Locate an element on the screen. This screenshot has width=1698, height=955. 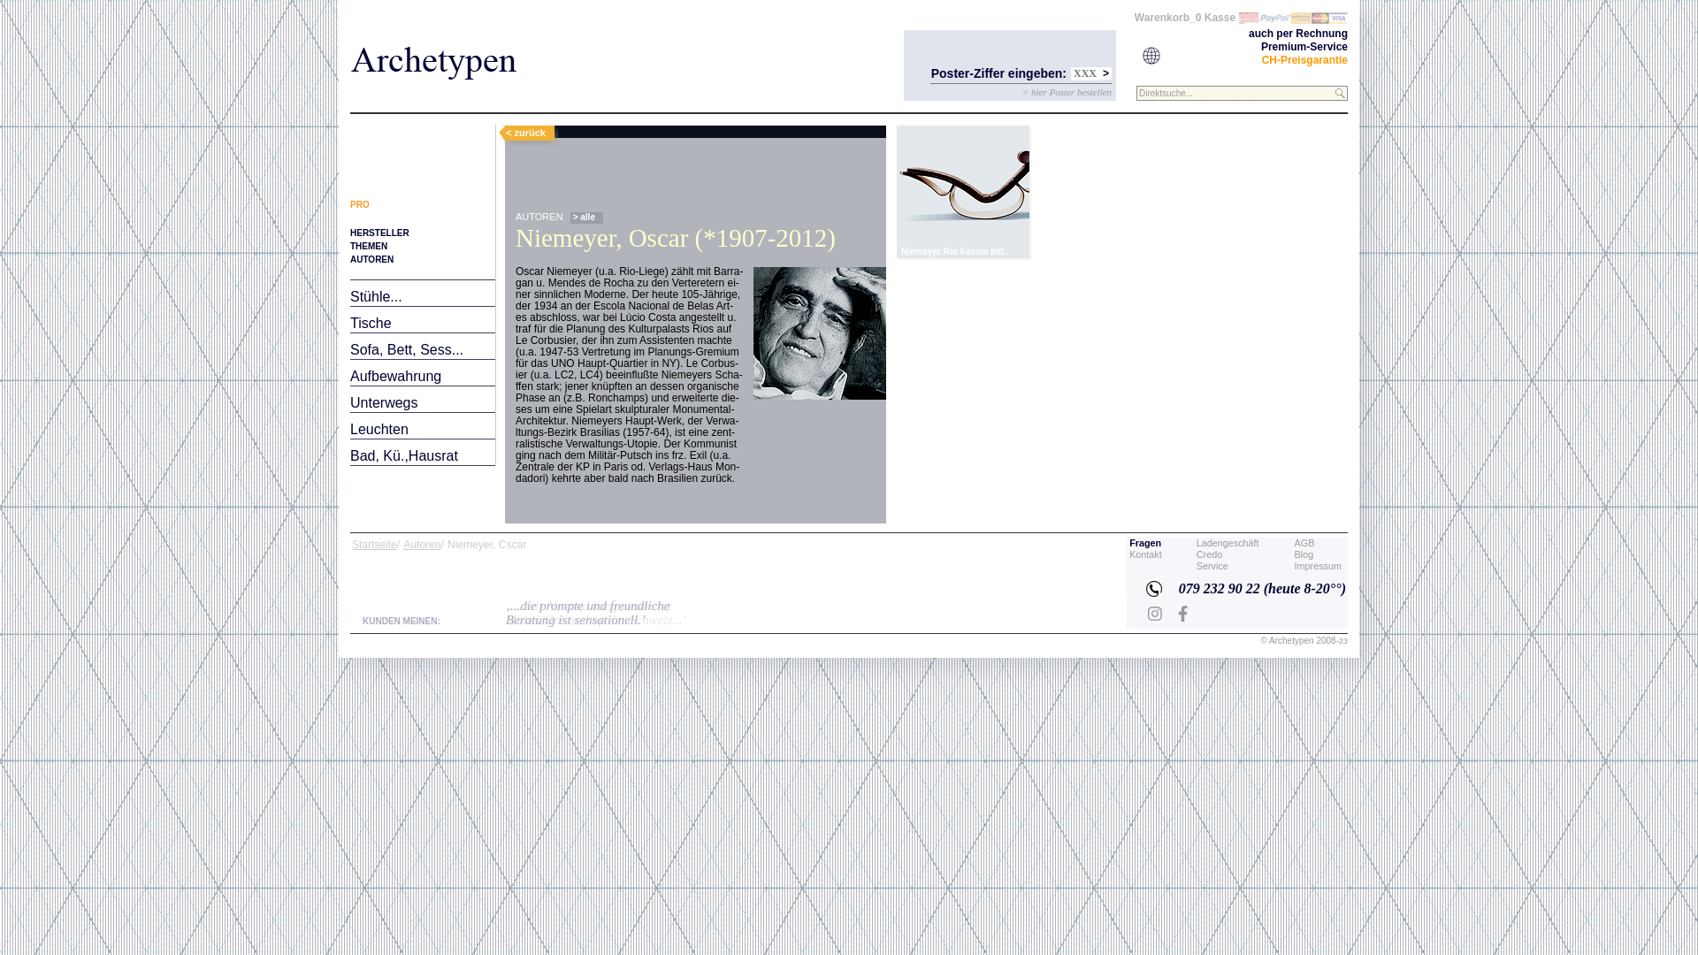
auch per Rechnung is located at coordinates (1298, 34).